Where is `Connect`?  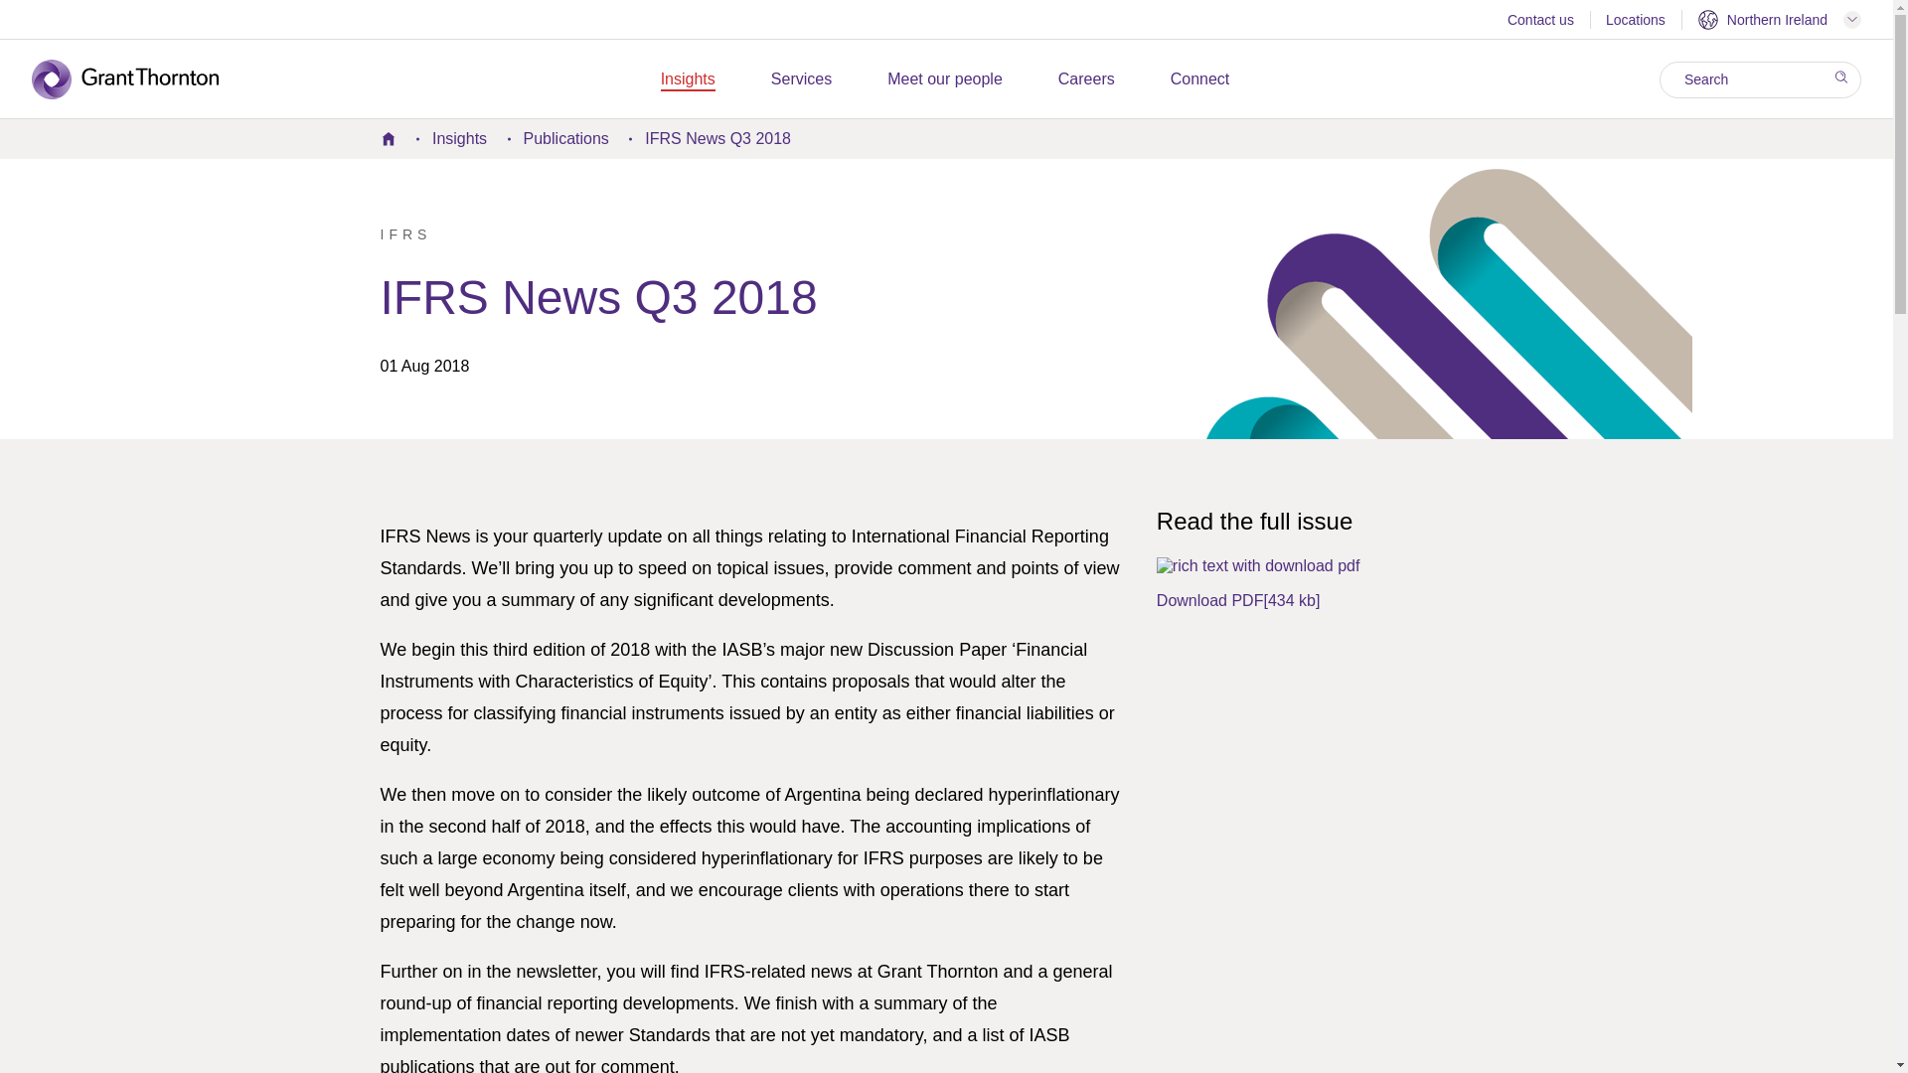 Connect is located at coordinates (1200, 79).